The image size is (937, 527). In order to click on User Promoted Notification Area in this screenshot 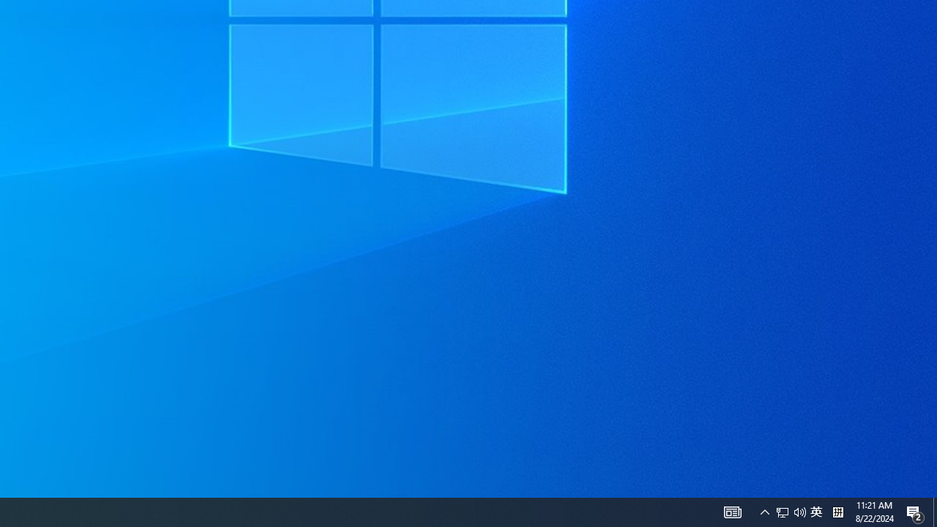, I will do `click(783, 512)`.